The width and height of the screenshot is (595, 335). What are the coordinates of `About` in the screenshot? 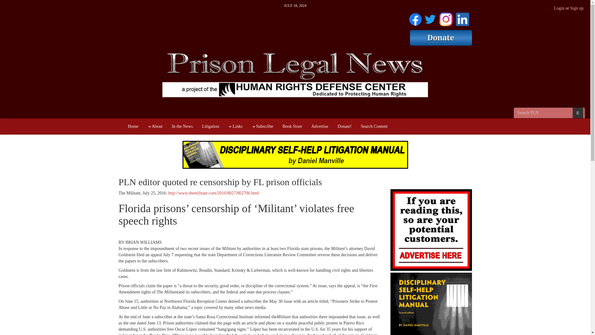 It's located at (155, 127).